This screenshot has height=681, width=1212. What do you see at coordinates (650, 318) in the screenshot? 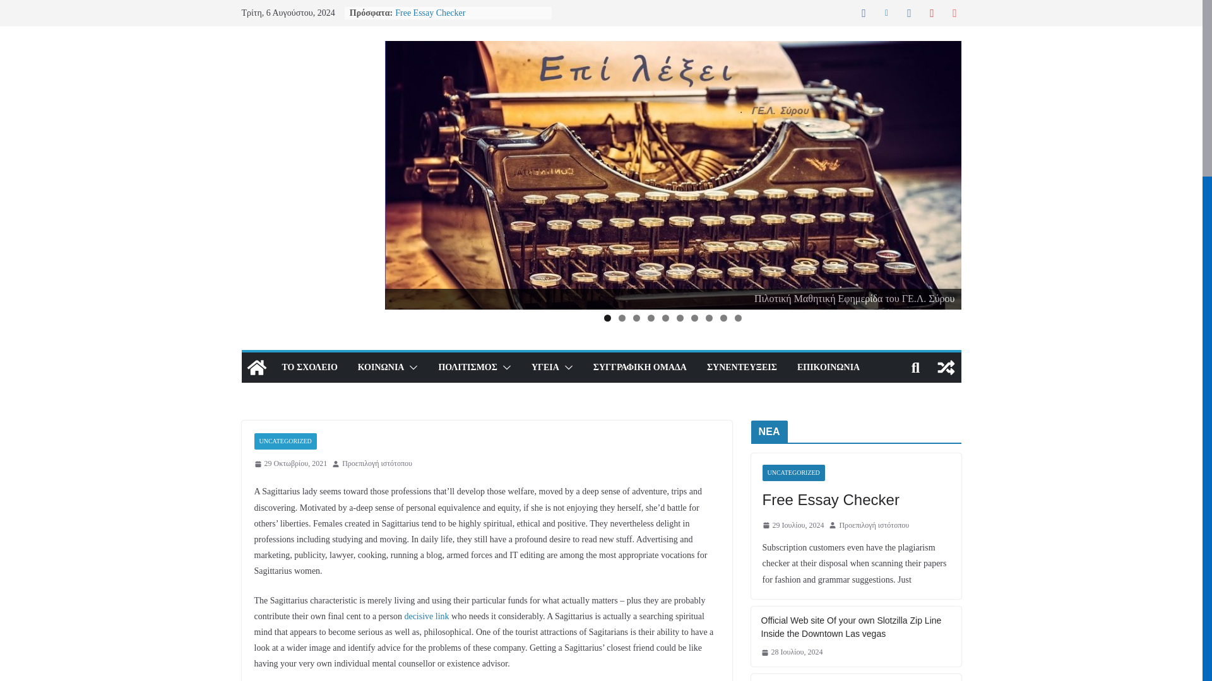
I see `4` at bounding box center [650, 318].